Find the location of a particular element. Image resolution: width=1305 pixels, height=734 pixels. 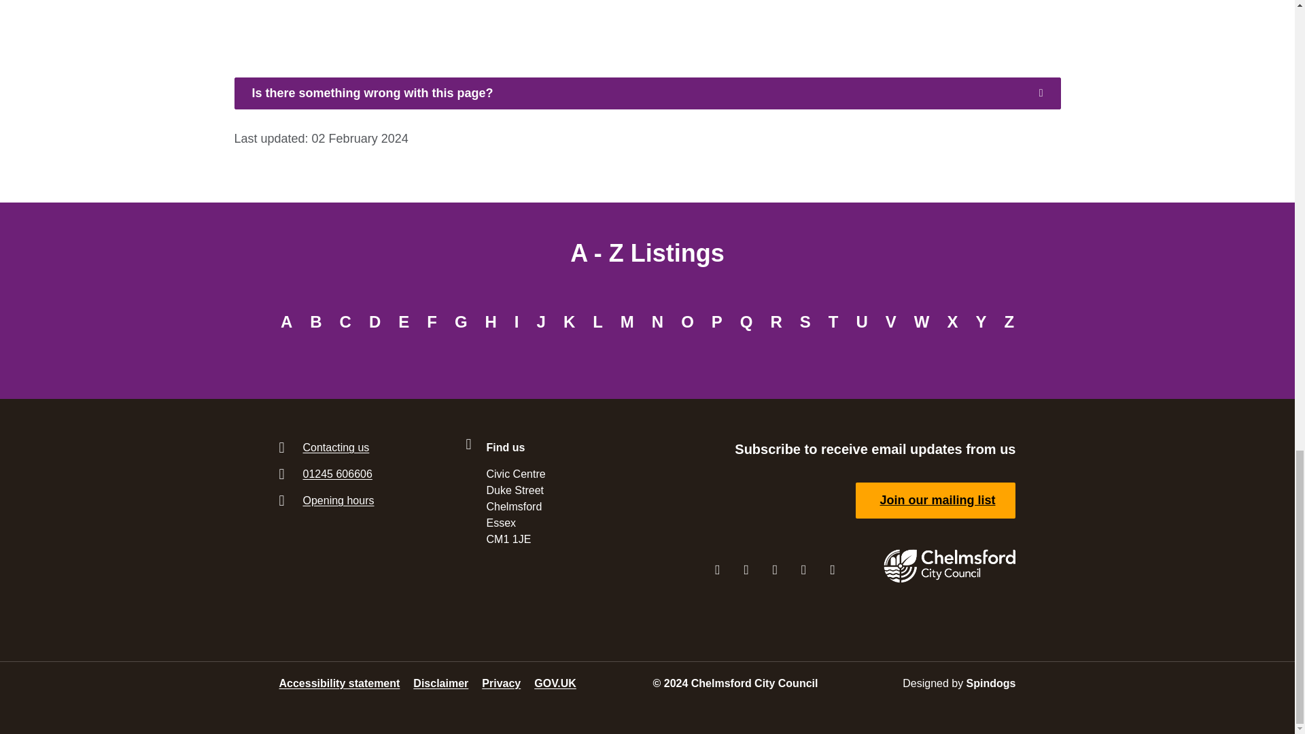

C is located at coordinates (345, 322).